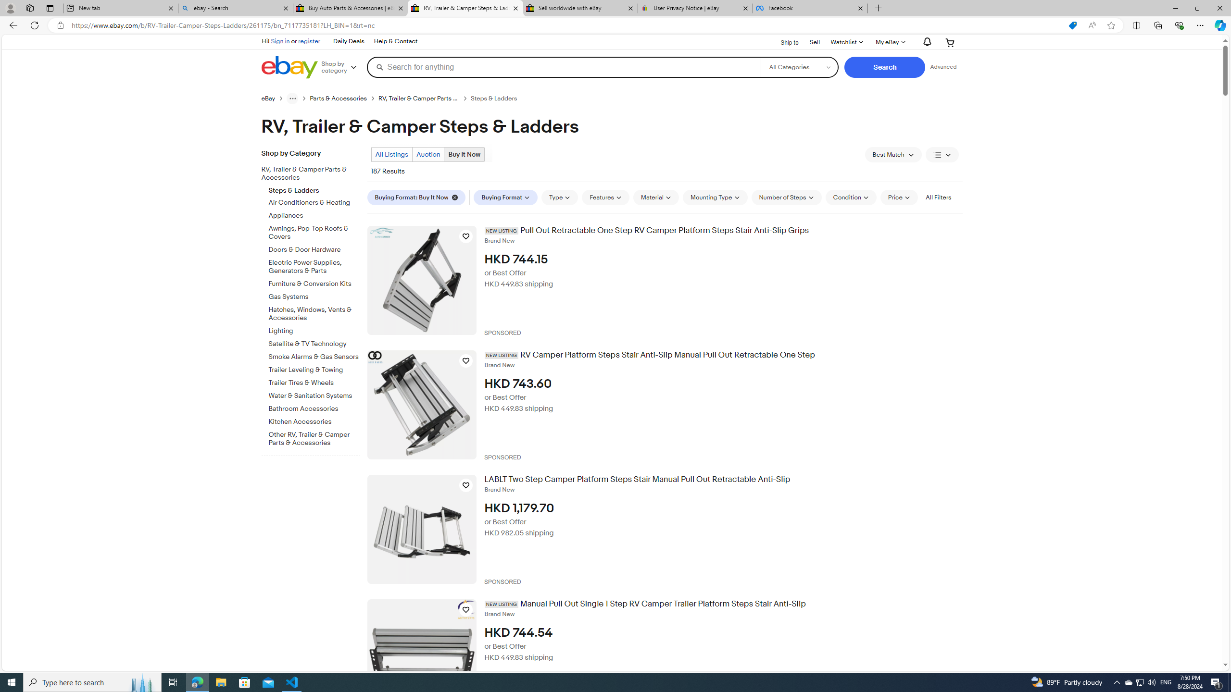  I want to click on Sell, so click(815, 42).